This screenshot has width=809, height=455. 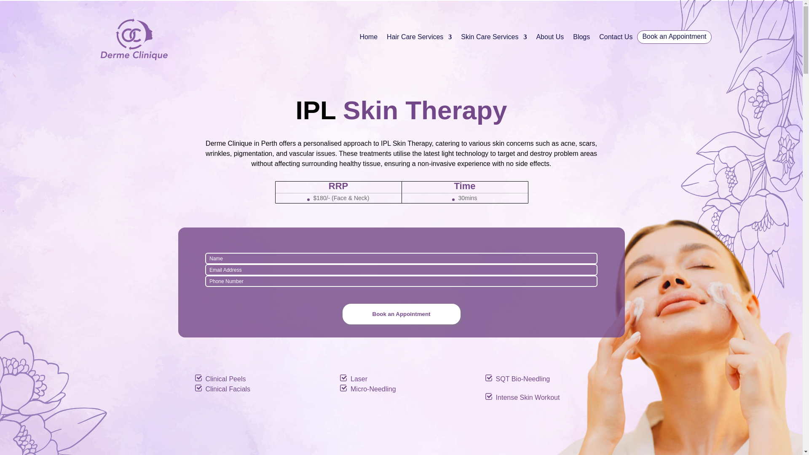 What do you see at coordinates (133, 38) in the screenshot?
I see `logo` at bounding box center [133, 38].